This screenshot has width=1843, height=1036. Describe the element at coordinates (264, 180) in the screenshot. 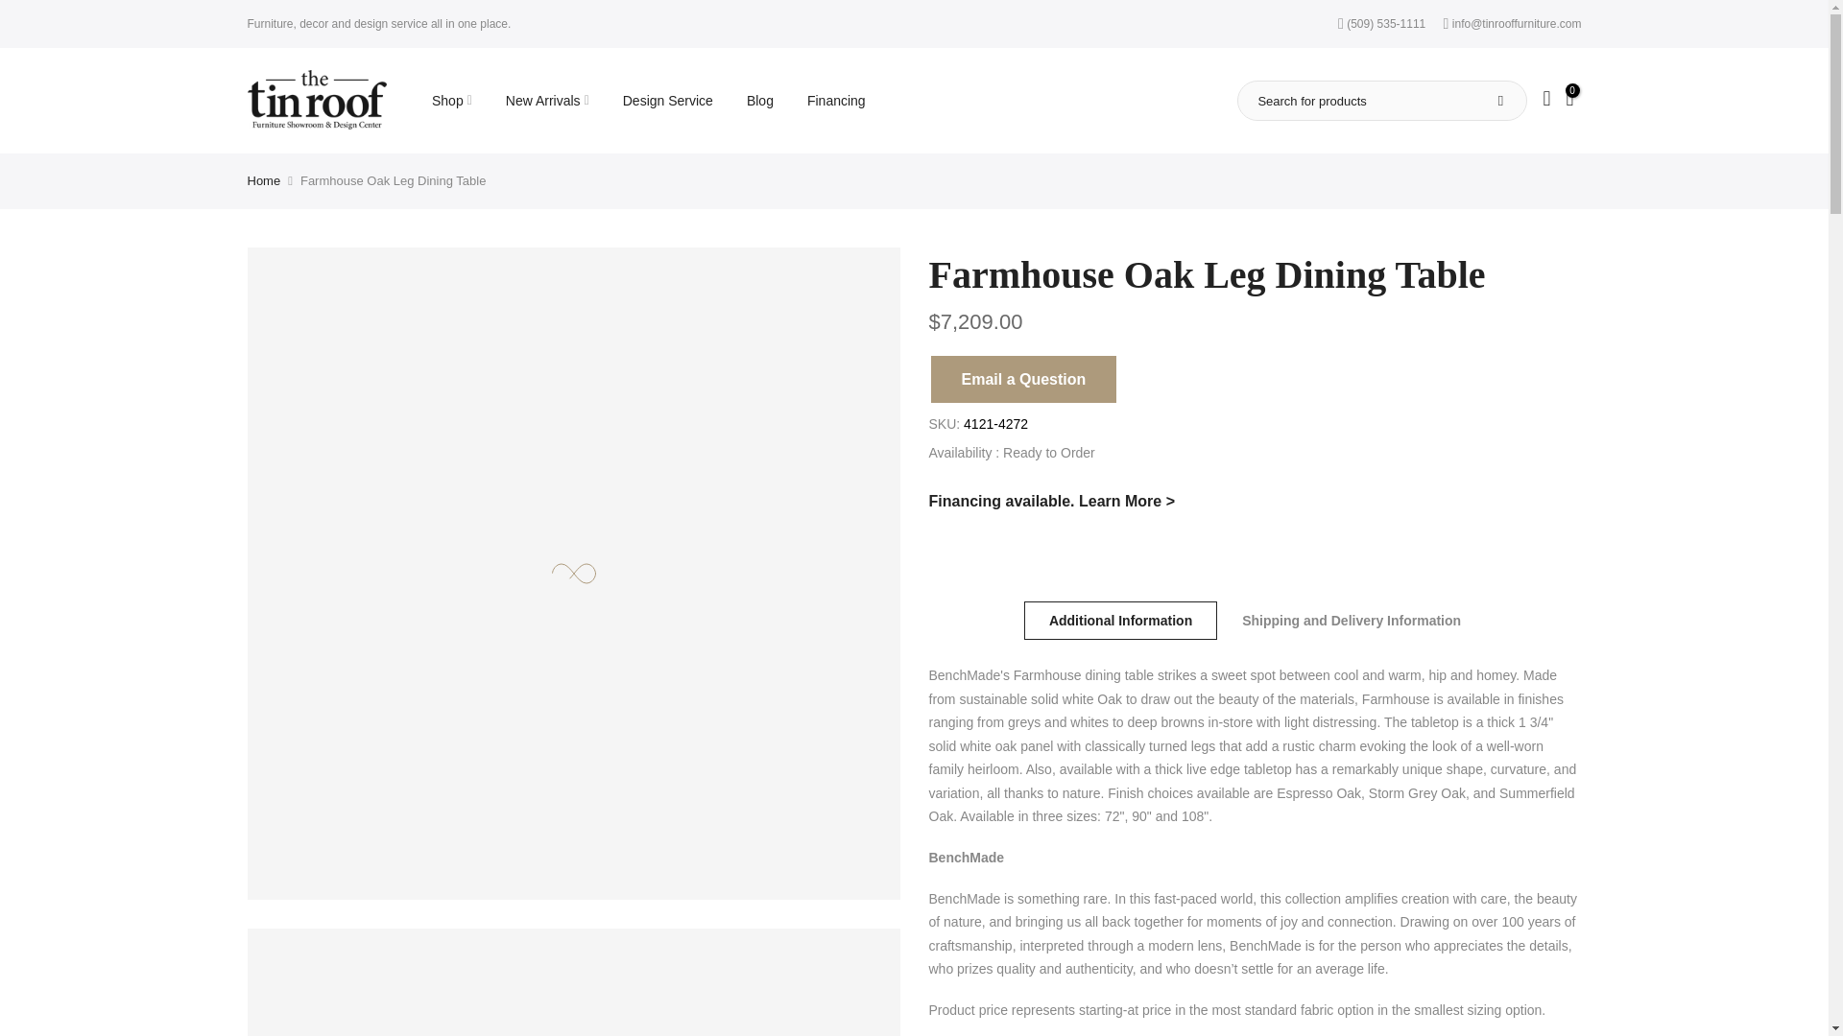

I see `Home` at that location.